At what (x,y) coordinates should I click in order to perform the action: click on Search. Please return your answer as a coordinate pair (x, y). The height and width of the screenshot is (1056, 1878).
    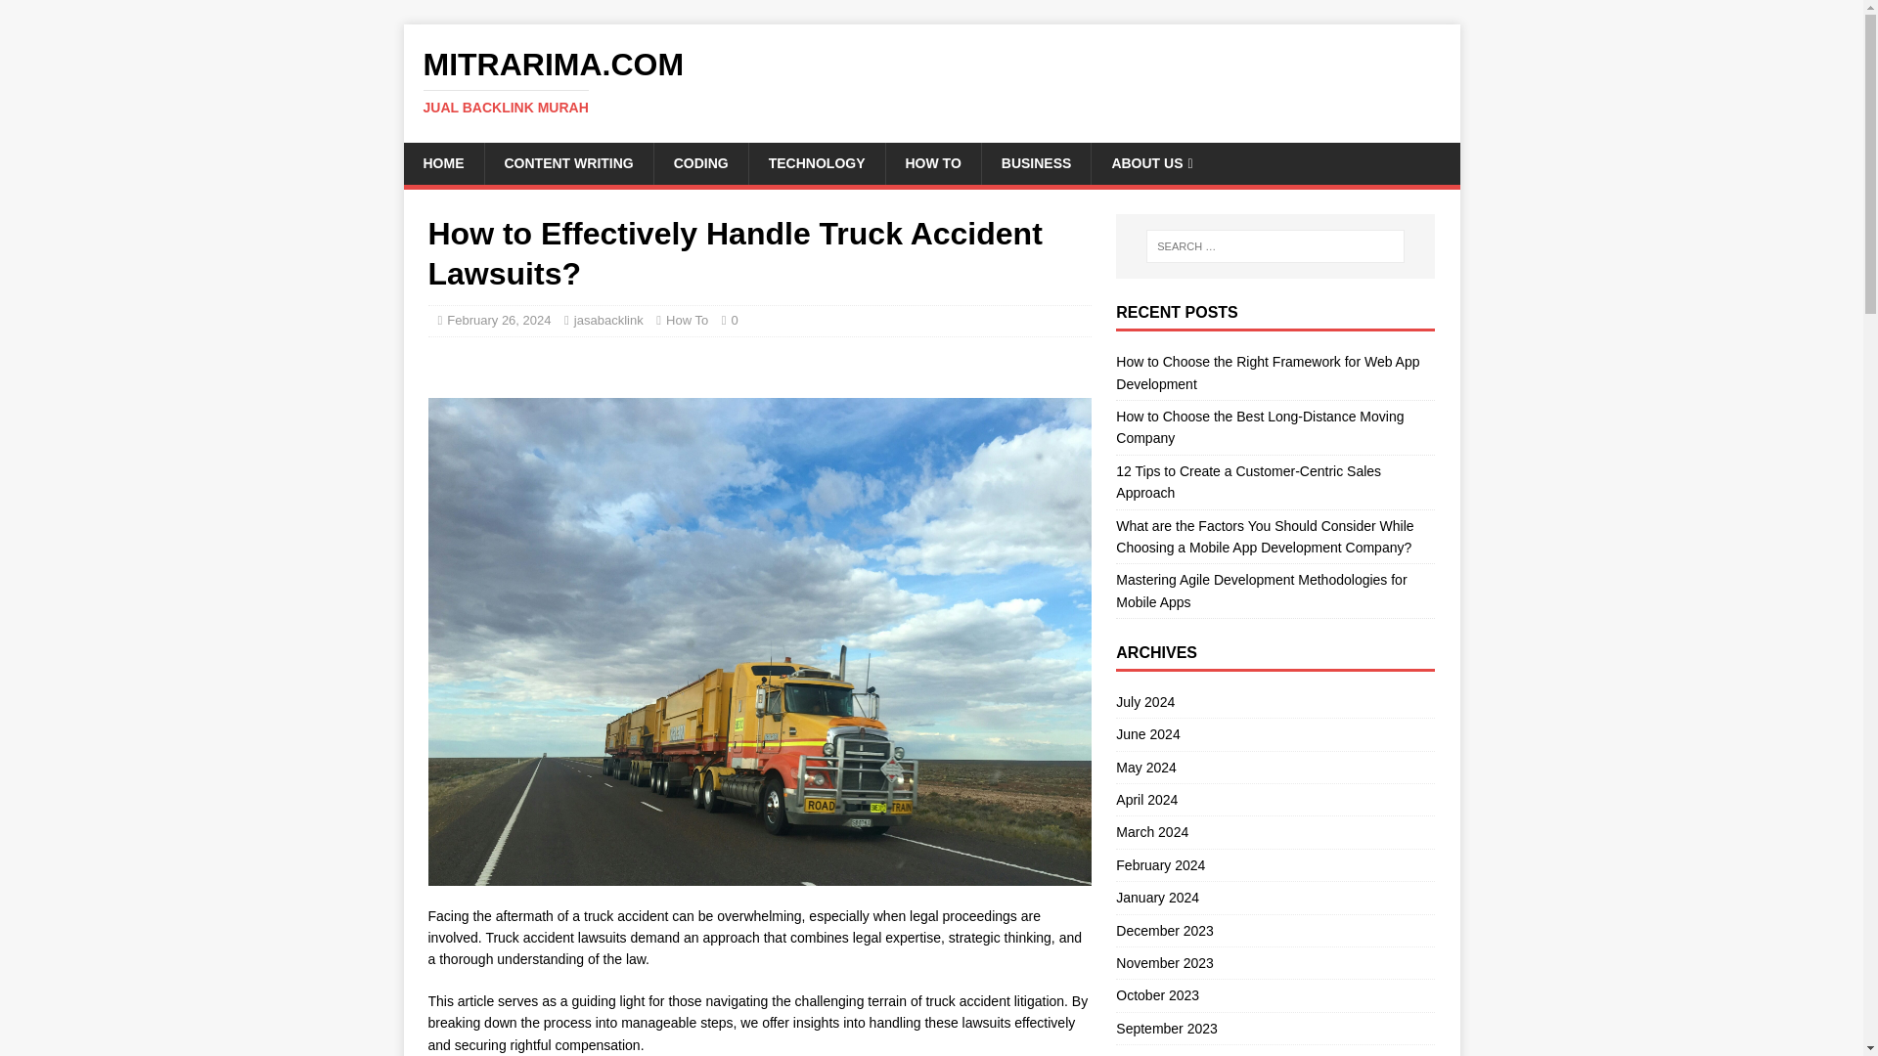
    Looking at the image, I should click on (72, 16).